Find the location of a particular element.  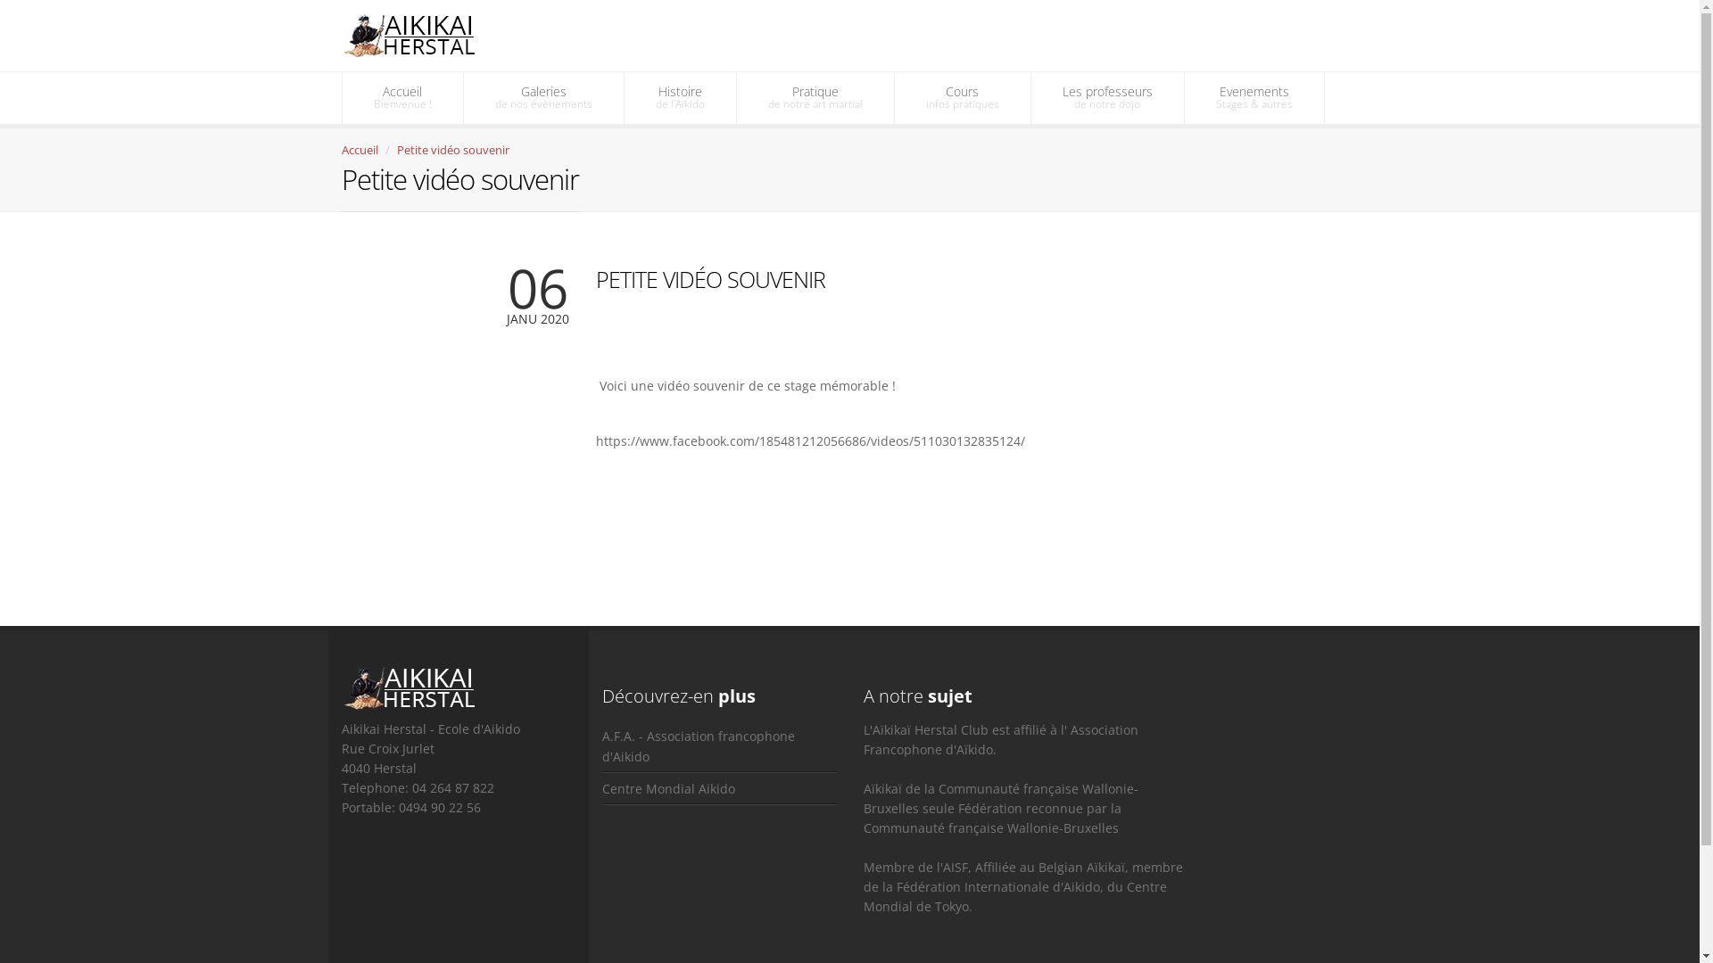

Histoire
de l'Aikido is located at coordinates (680, 98).